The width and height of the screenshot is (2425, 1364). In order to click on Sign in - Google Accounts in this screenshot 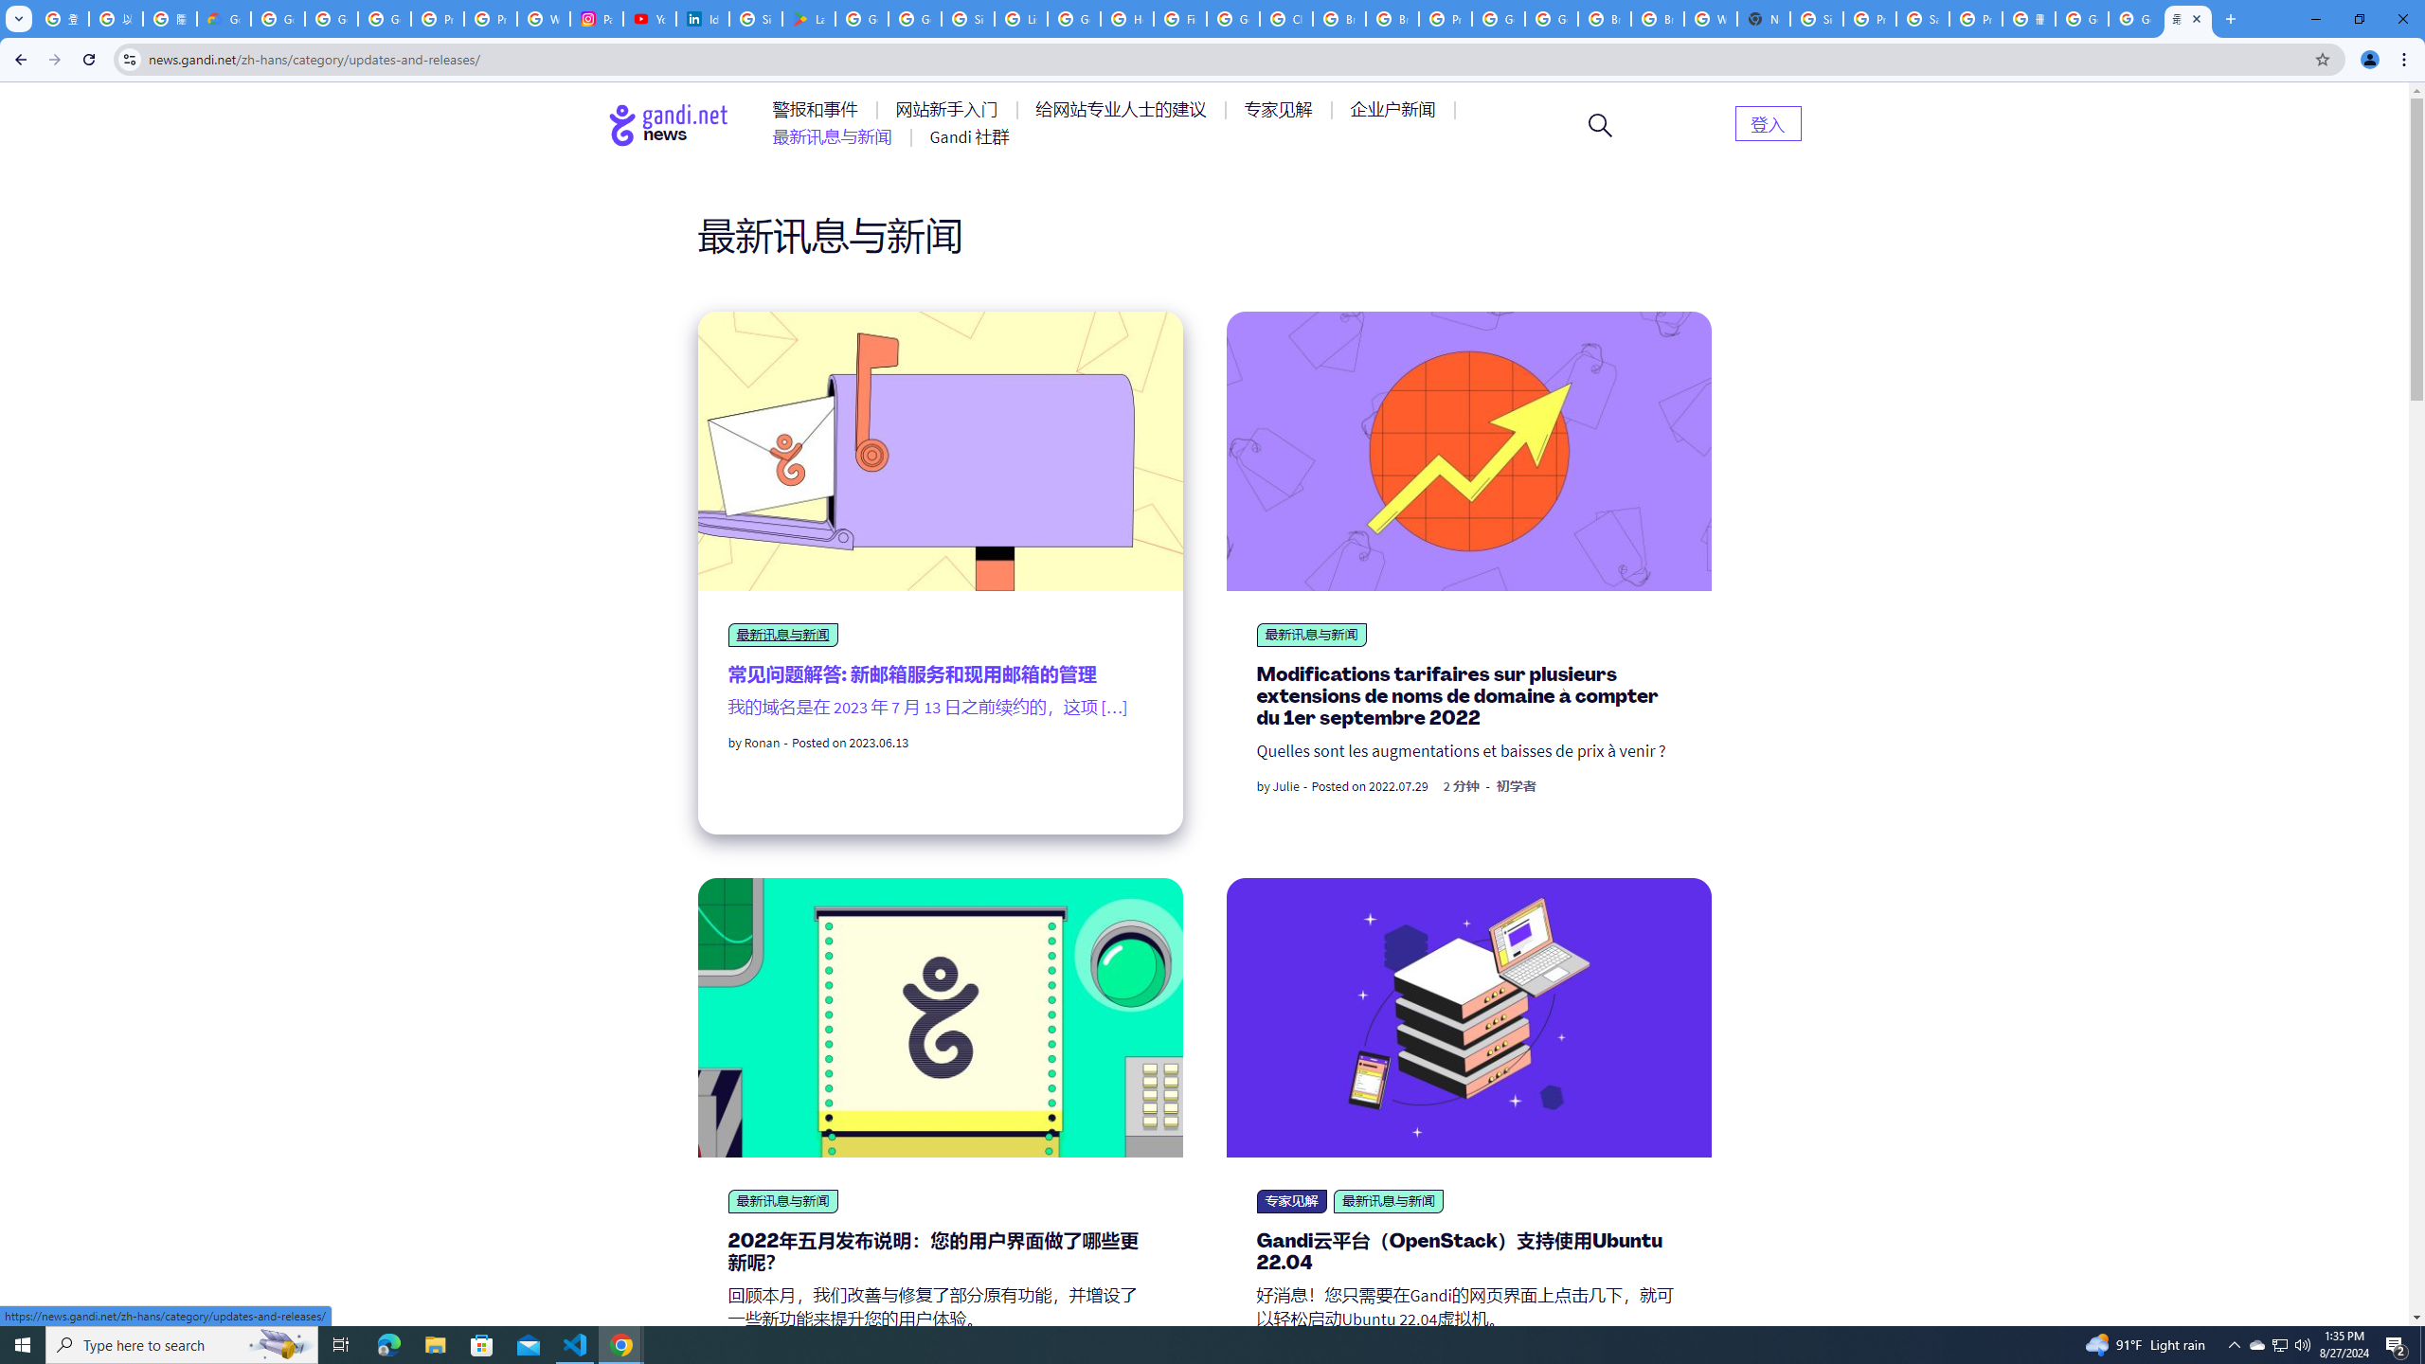, I will do `click(1817, 19)`.